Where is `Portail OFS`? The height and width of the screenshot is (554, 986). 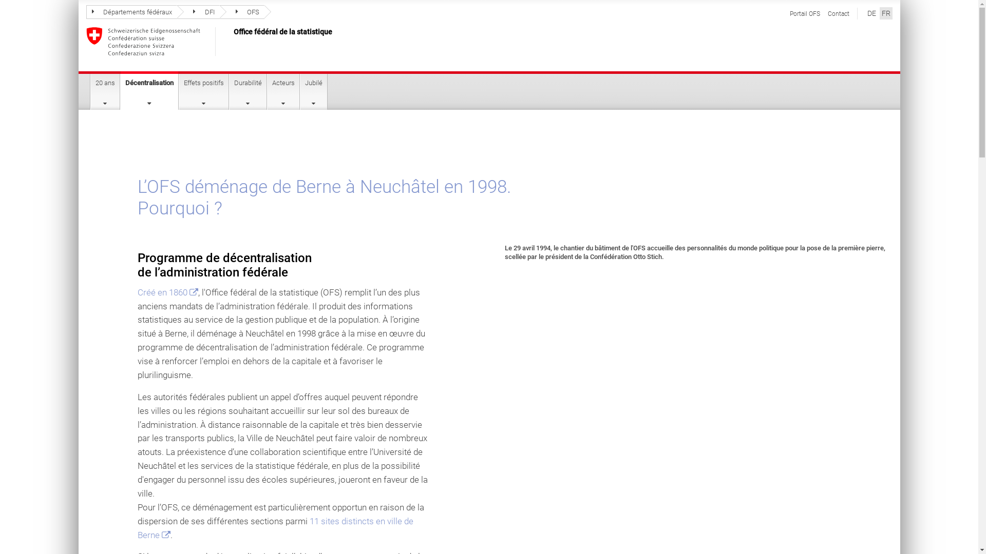 Portail OFS is located at coordinates (805, 14).